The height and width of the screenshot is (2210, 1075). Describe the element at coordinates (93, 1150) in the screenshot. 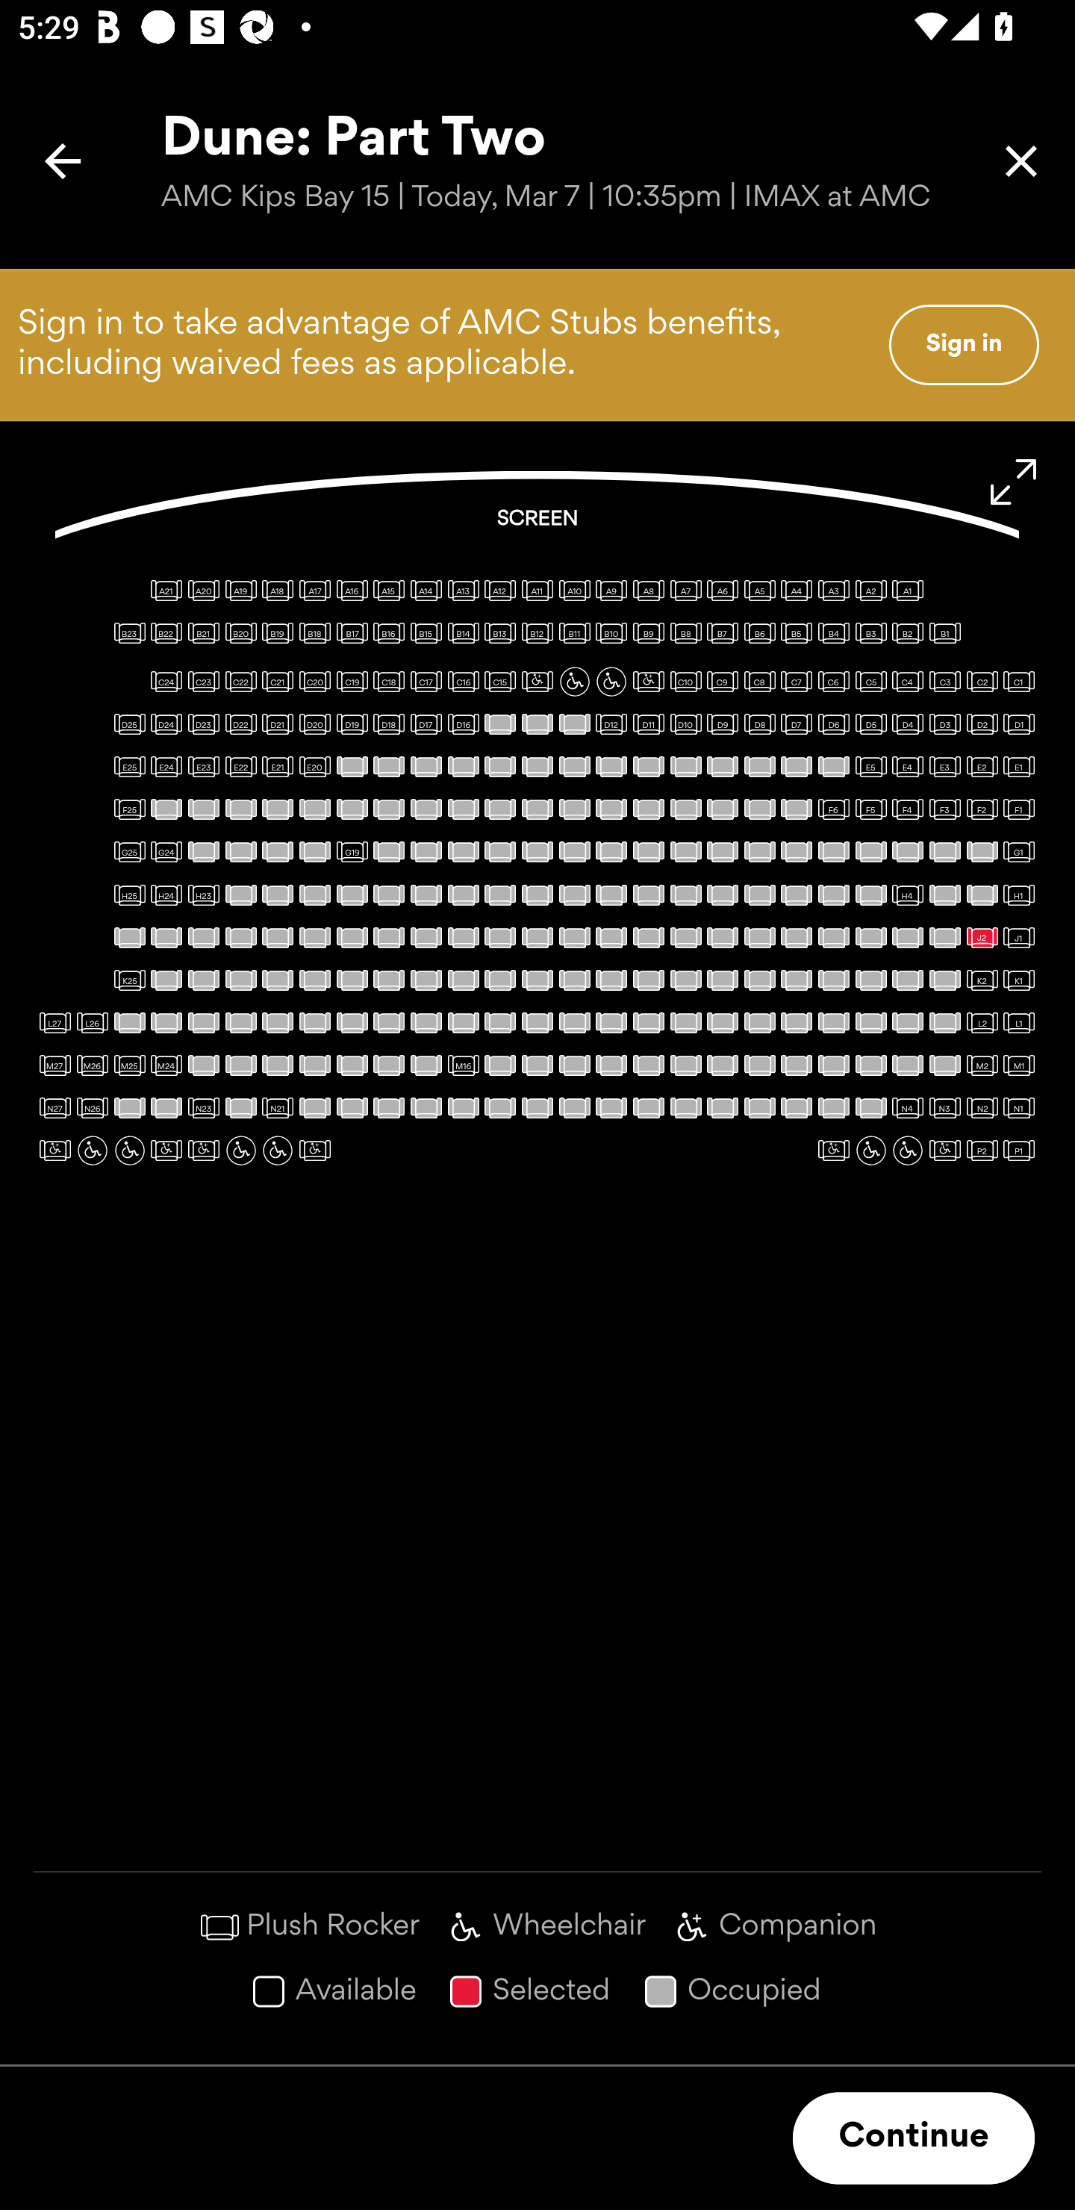

I see `P13, Wheelchair space, available` at that location.